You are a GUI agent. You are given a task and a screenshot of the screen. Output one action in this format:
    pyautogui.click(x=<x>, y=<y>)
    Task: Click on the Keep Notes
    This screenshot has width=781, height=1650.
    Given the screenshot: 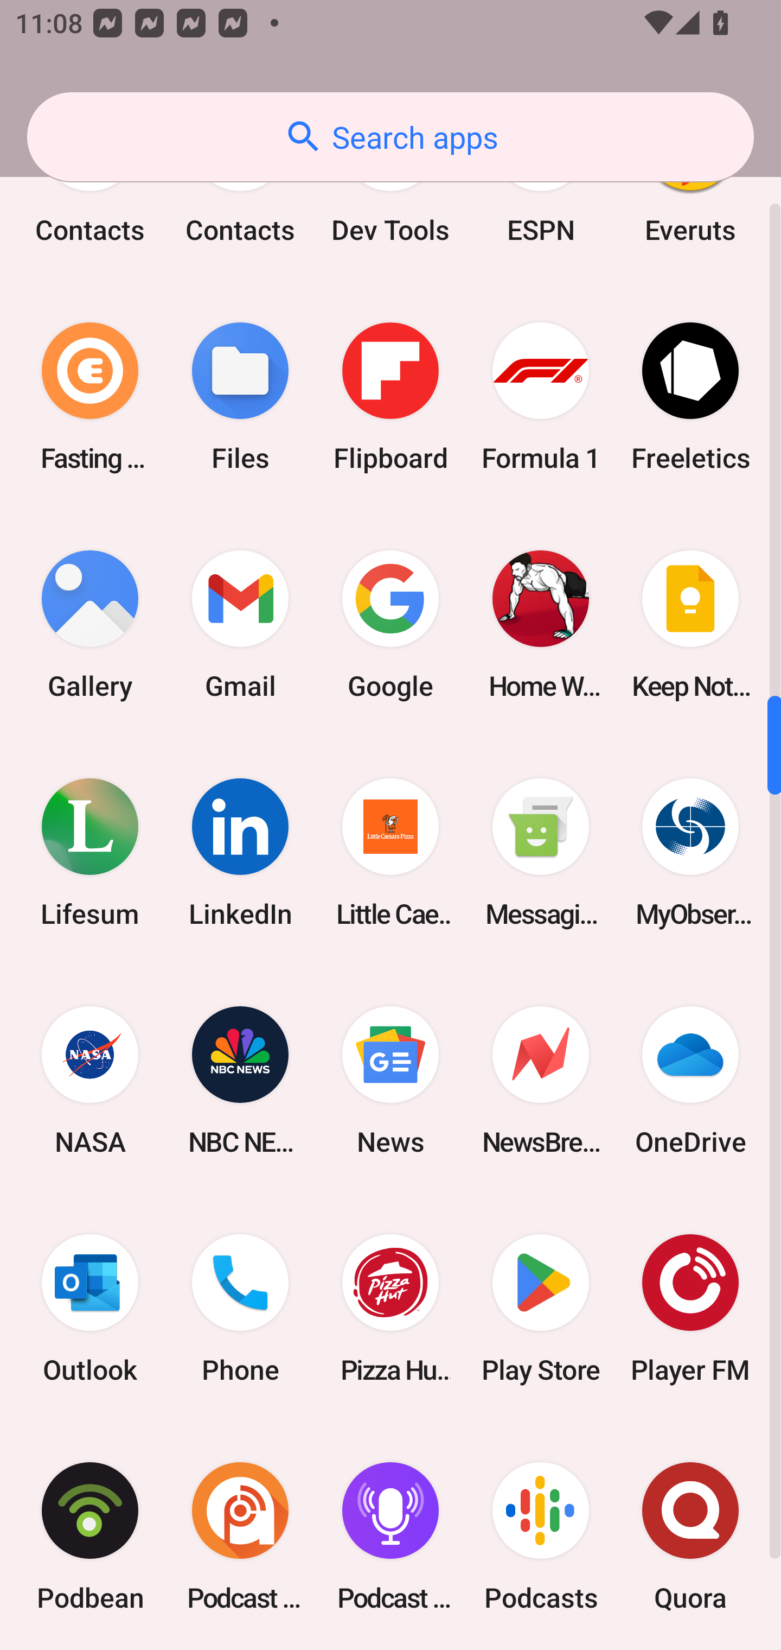 What is the action you would take?
    pyautogui.click(x=690, y=625)
    